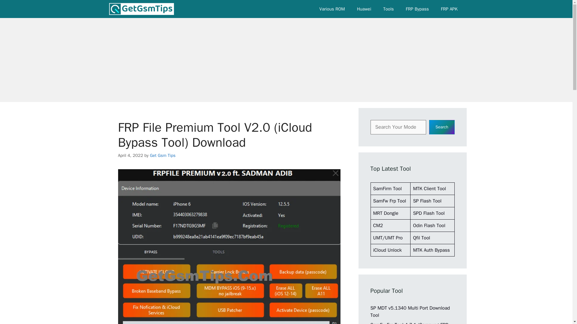 This screenshot has height=324, width=577. Describe the element at coordinates (442, 127) in the screenshot. I see `Search` at that location.